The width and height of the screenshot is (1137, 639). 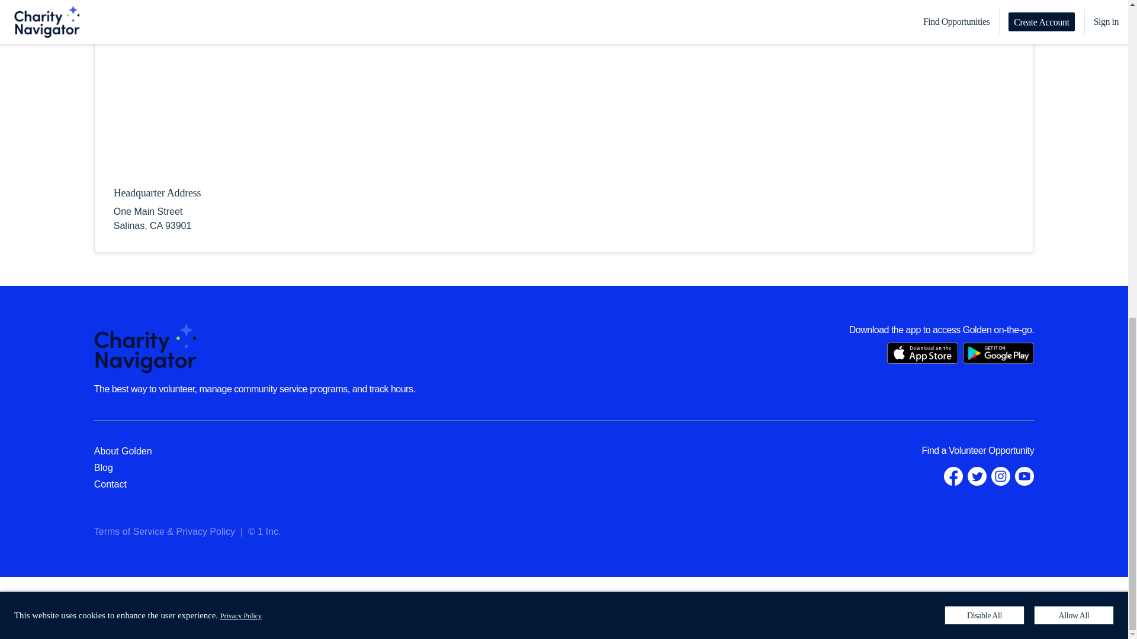 I want to click on Contact, so click(x=110, y=484).